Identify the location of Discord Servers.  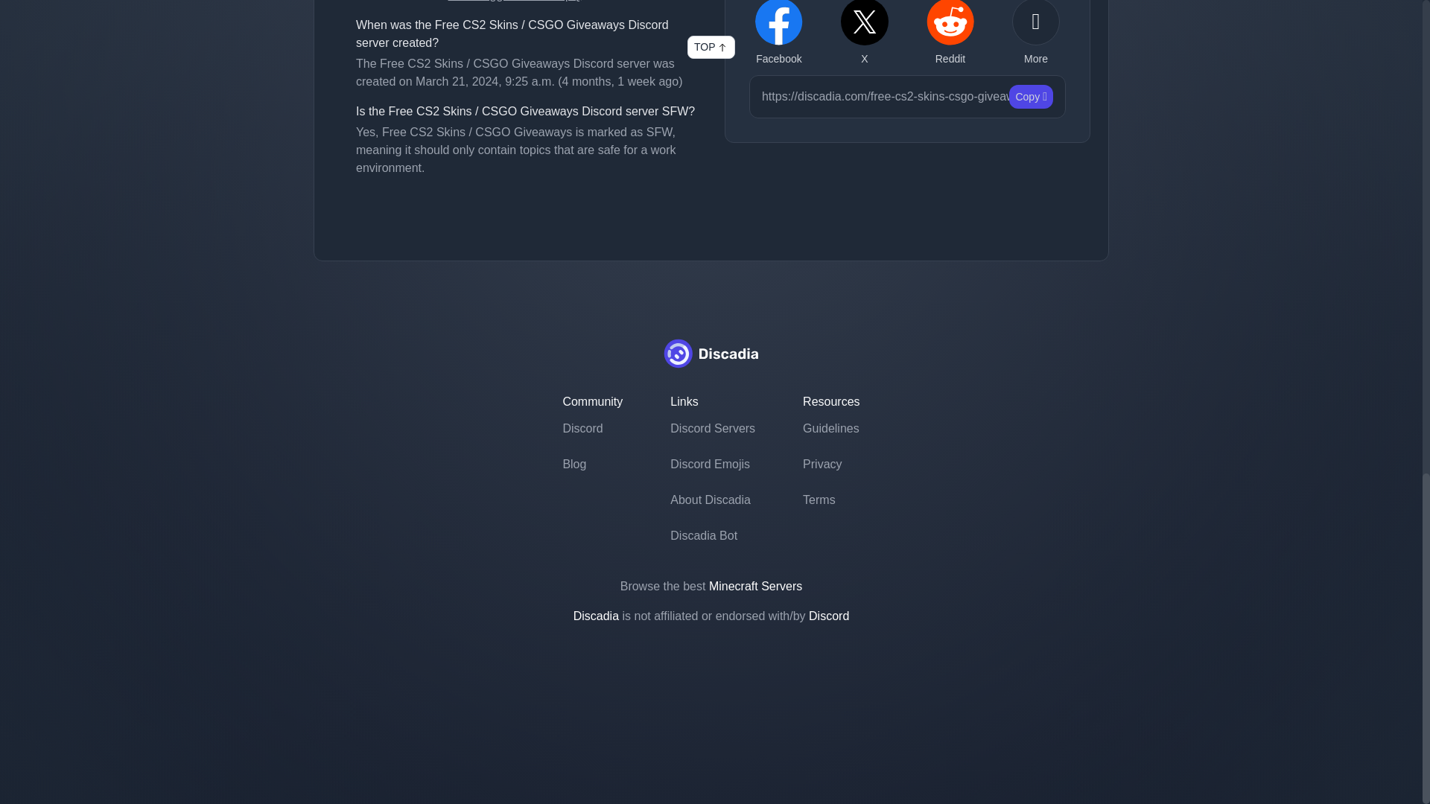
(712, 429).